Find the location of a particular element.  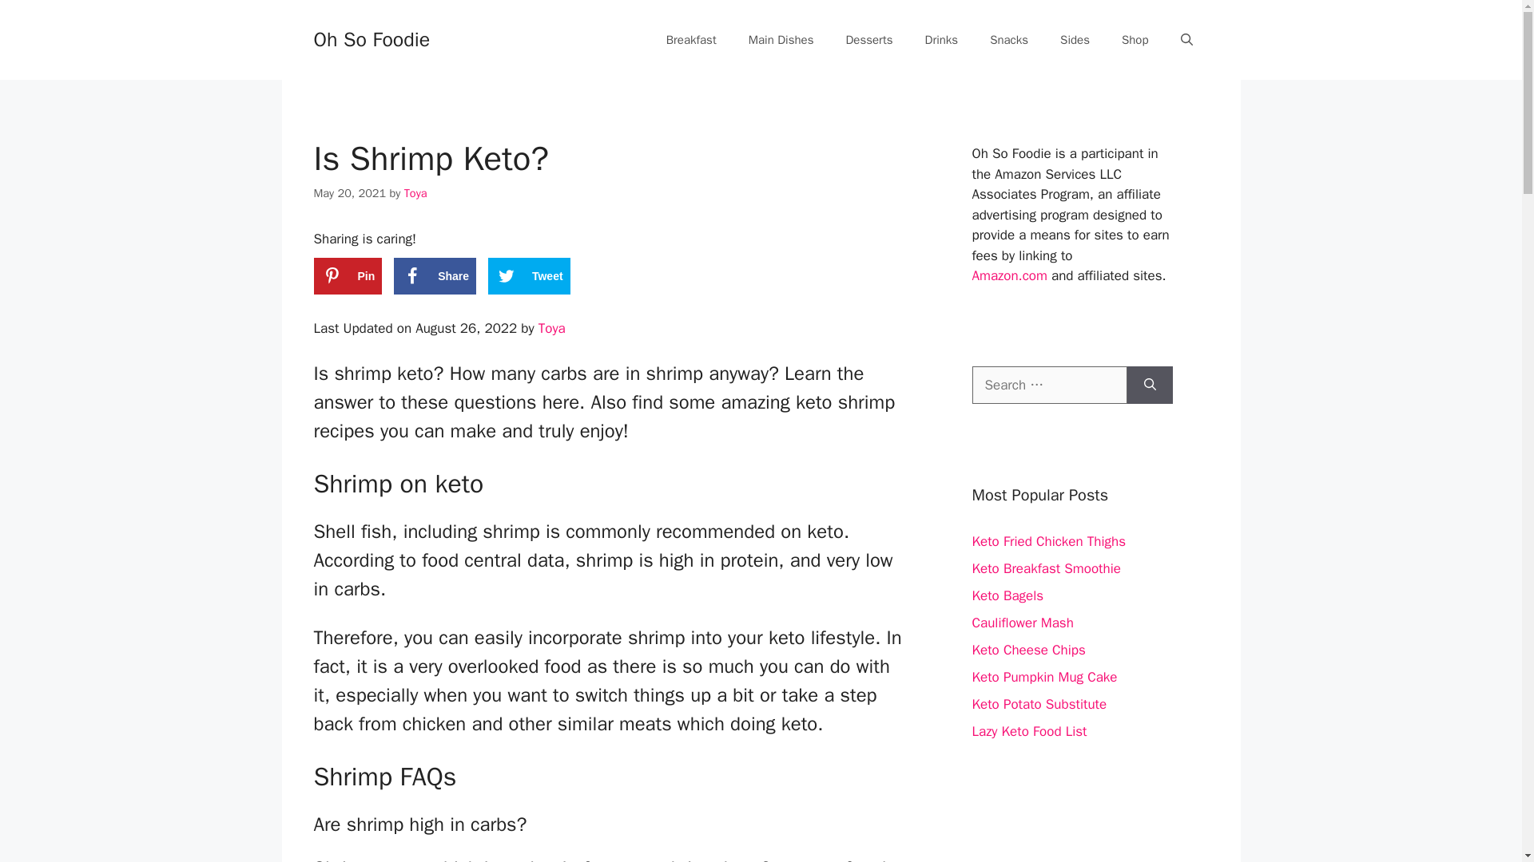

Keto Fried Chicken Thighs is located at coordinates (1048, 541).